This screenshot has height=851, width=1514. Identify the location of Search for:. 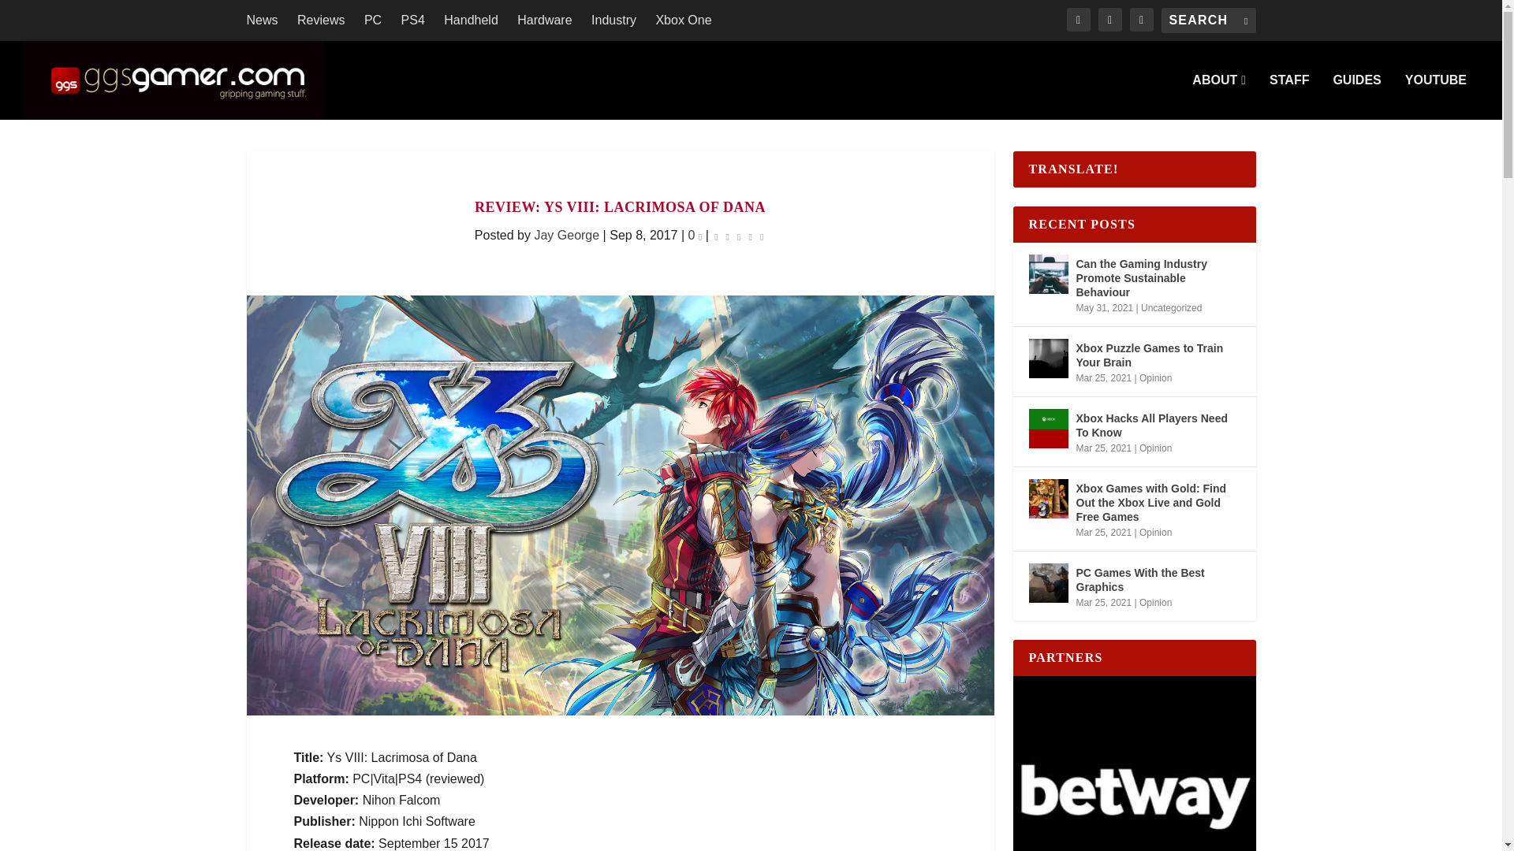
(1208, 20).